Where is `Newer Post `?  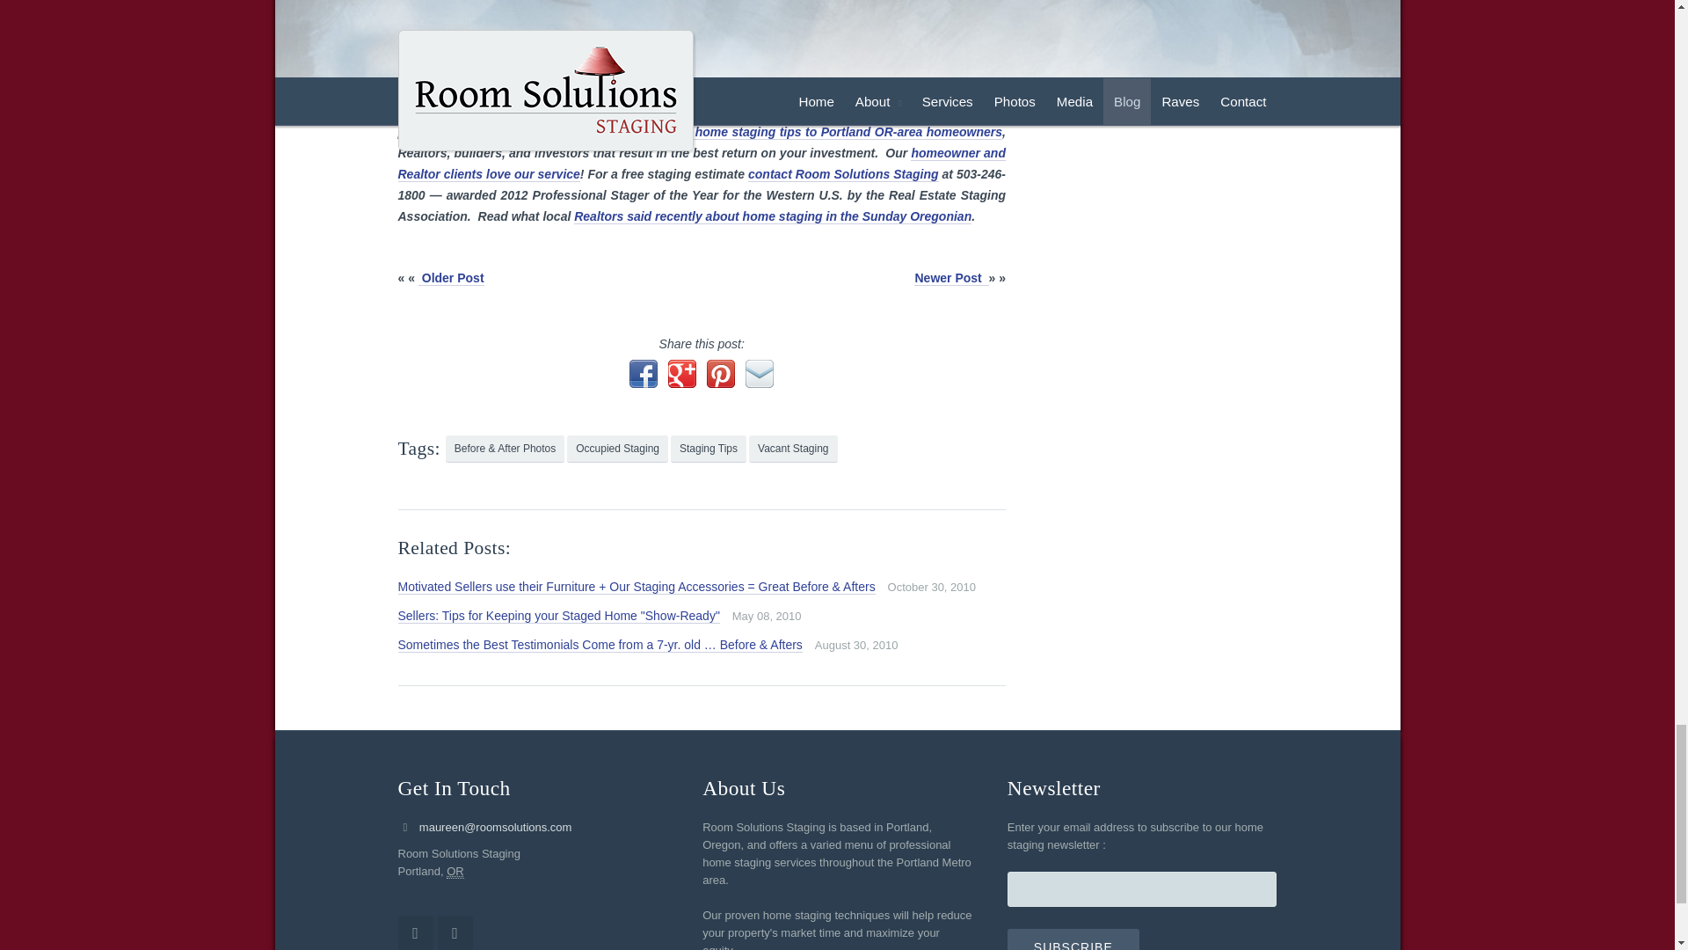 Newer Post  is located at coordinates (951, 278).